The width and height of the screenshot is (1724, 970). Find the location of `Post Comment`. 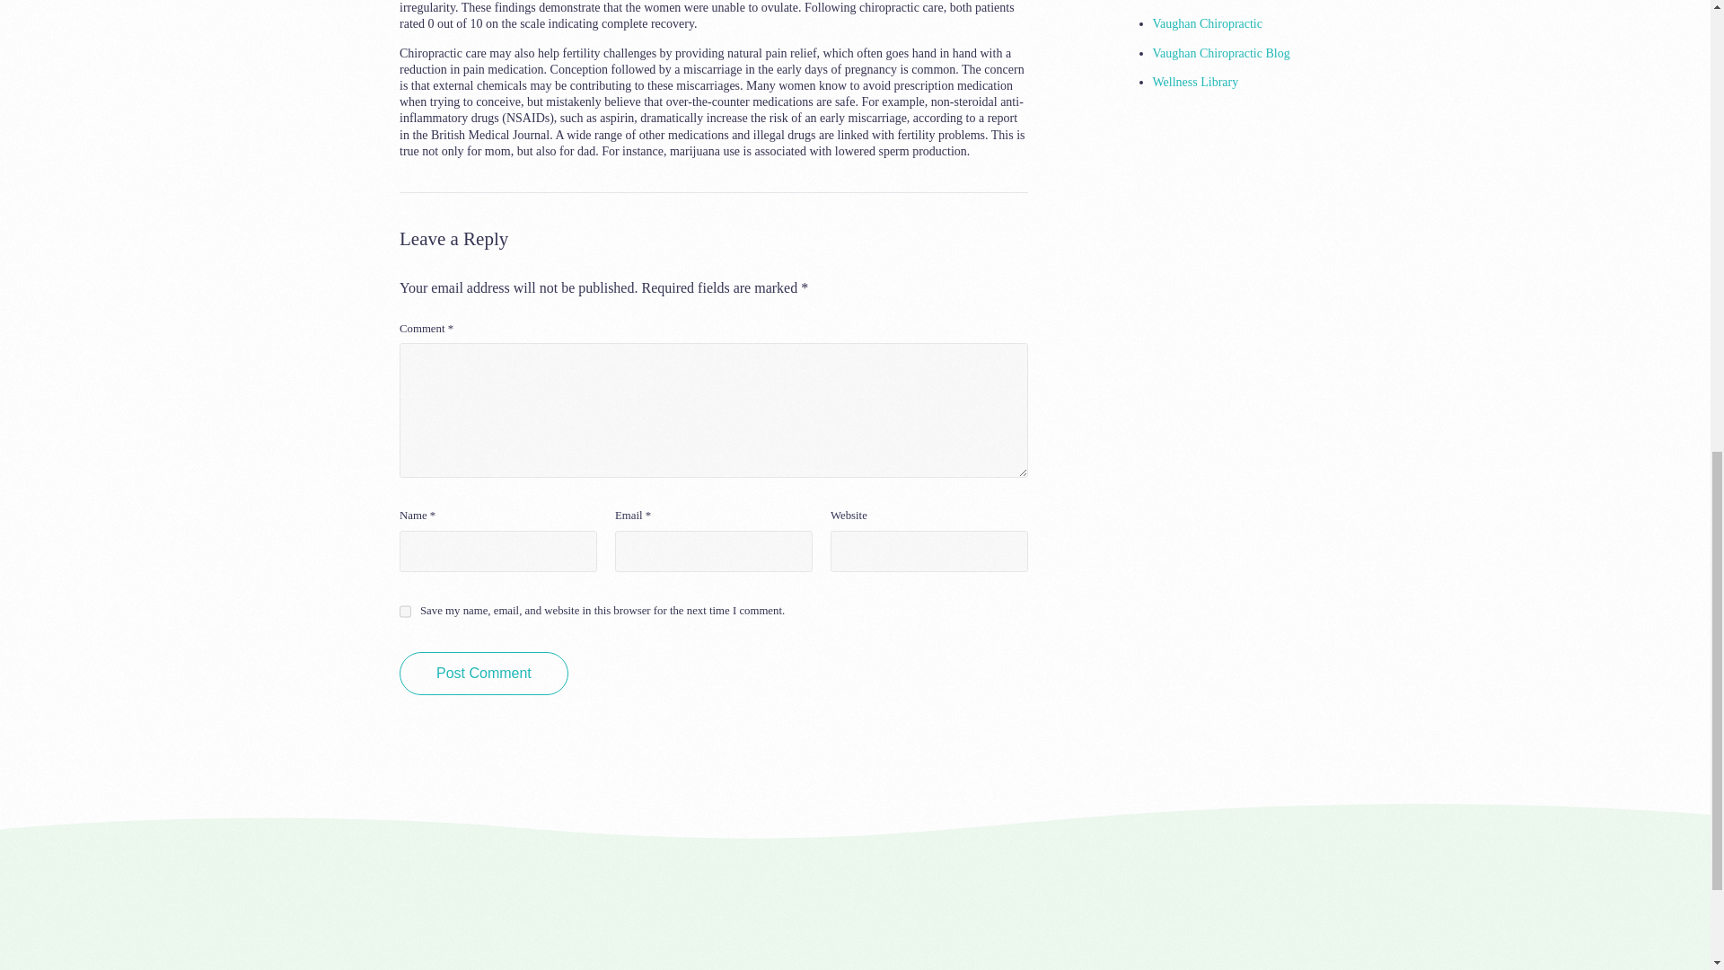

Post Comment is located at coordinates (484, 674).